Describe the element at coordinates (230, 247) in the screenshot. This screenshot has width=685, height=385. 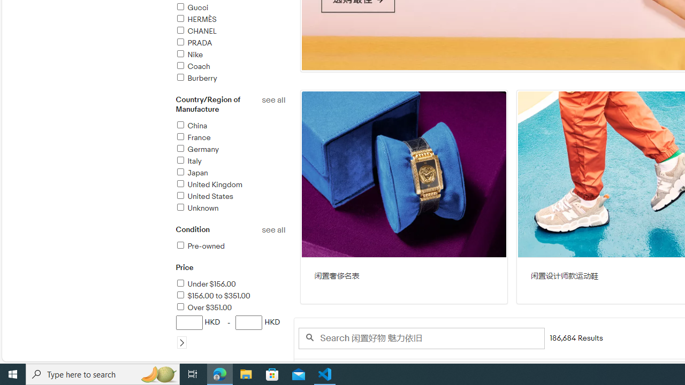
I see `Pre-owned` at that location.